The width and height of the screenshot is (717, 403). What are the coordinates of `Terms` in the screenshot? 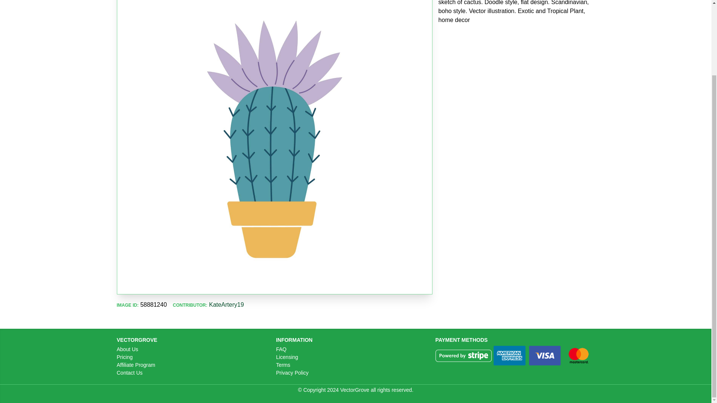 It's located at (283, 365).